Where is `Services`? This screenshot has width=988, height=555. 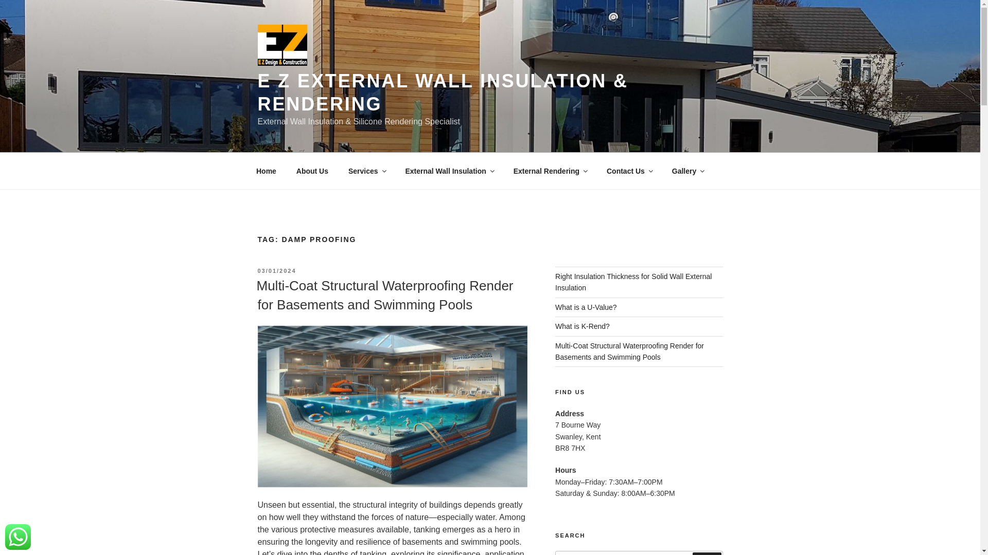 Services is located at coordinates (366, 171).